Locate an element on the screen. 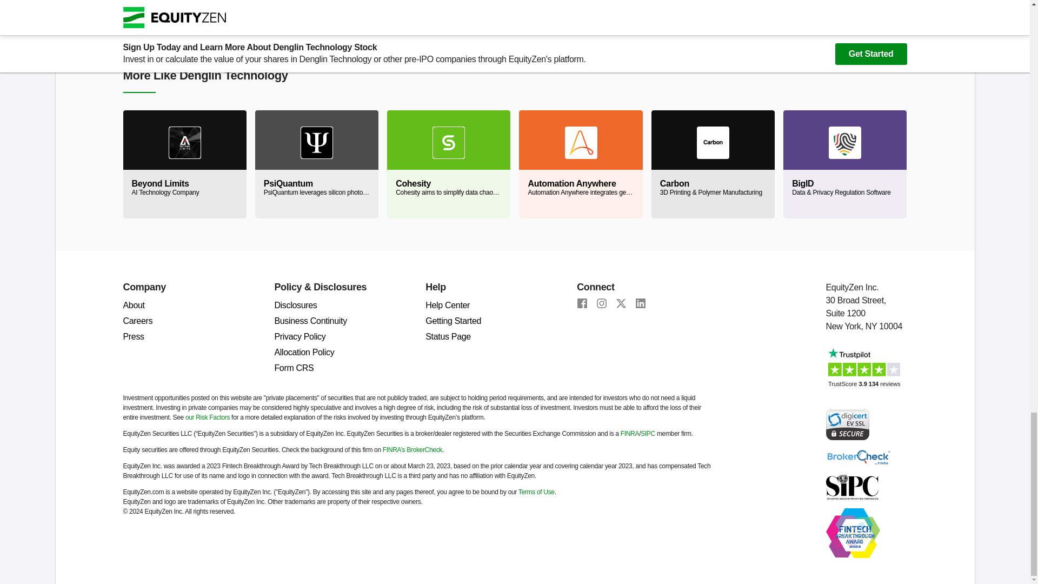 The image size is (1038, 584). Help Center is located at coordinates (448, 305).